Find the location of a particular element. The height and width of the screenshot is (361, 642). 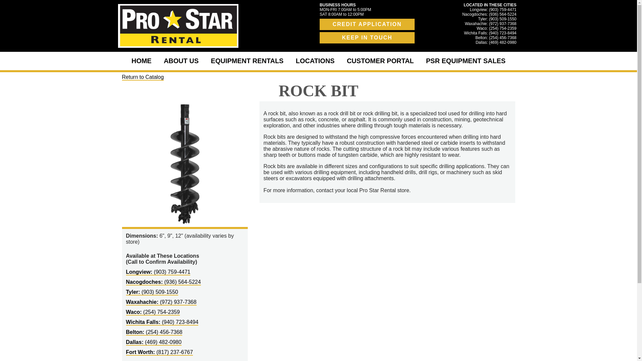

CREDIT APPLICATION is located at coordinates (367, 24).